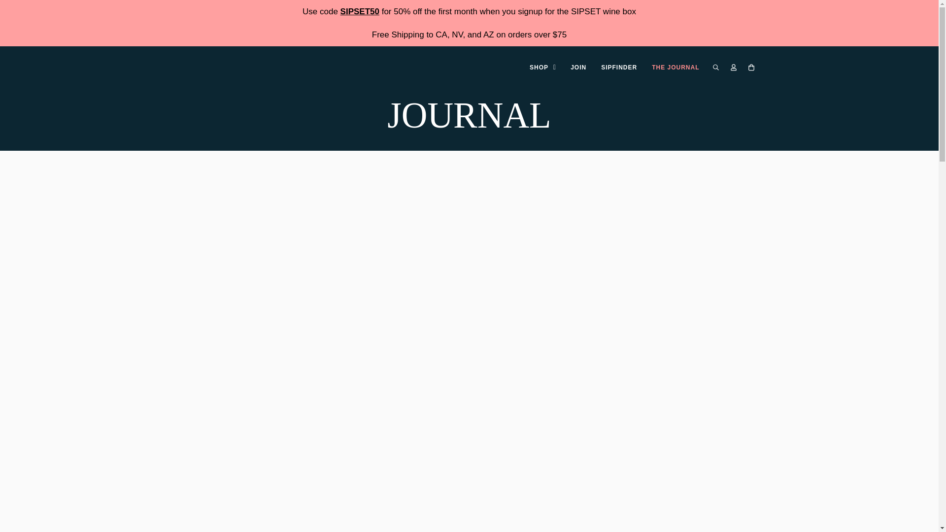 The height and width of the screenshot is (532, 946). I want to click on JOIN THE SIPSET, so click(469, 12).